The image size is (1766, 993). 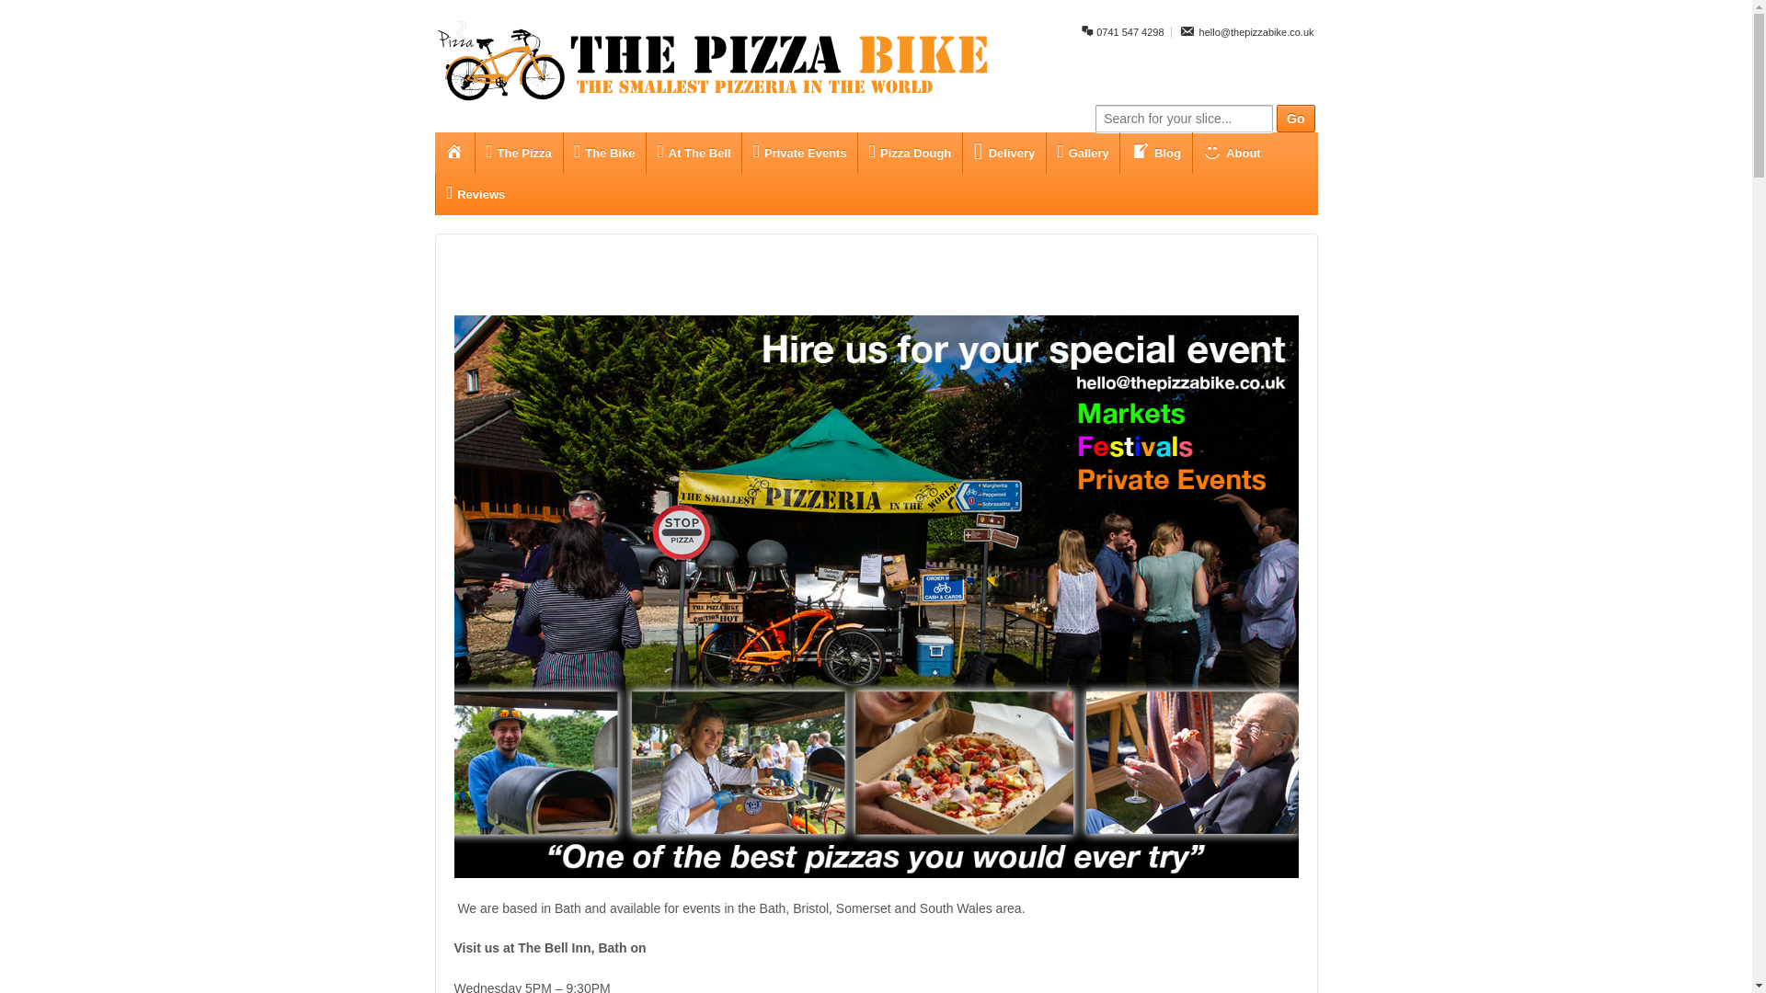 I want to click on Pizza Dough, so click(x=909, y=153).